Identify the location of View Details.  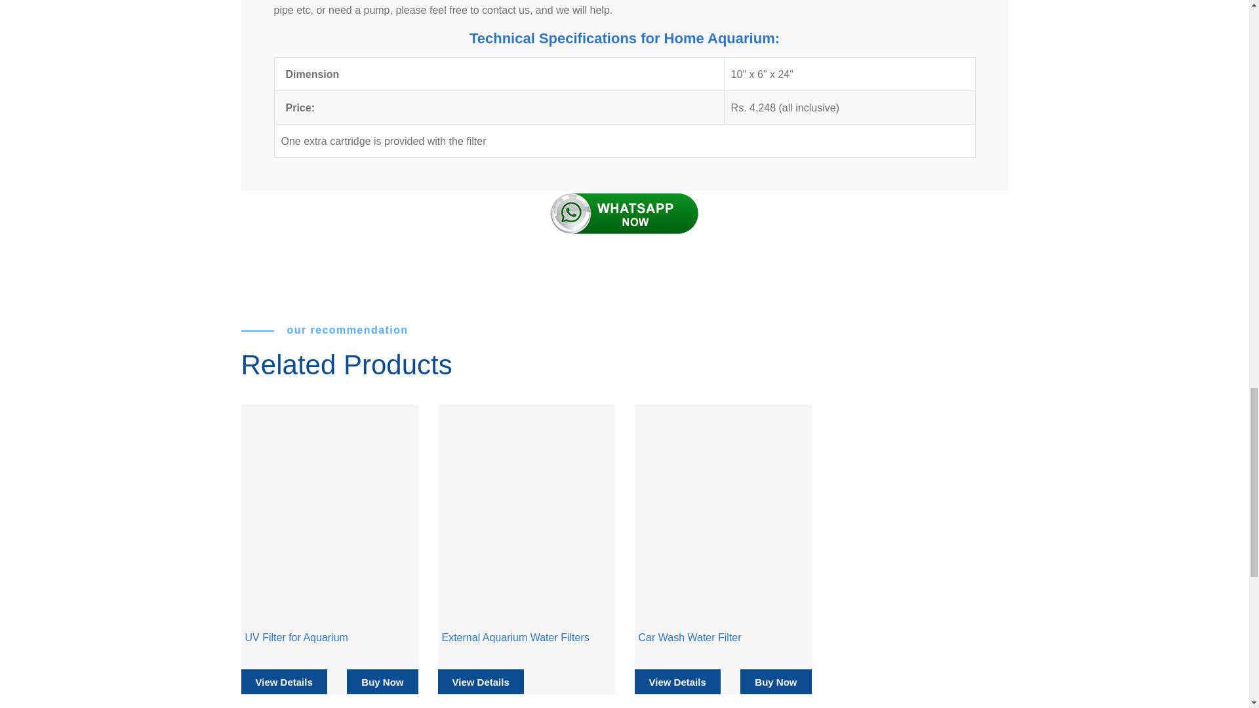
(285, 682).